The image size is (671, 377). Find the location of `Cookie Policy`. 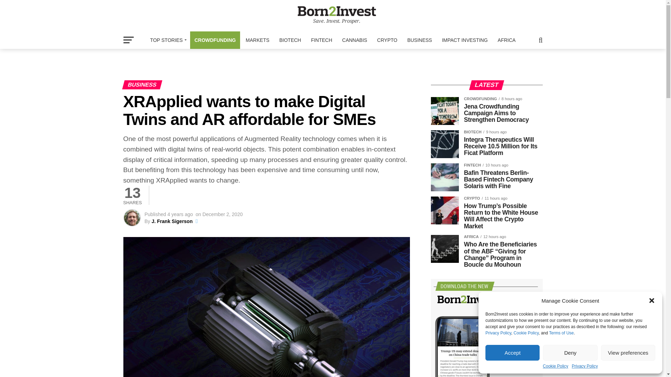

Cookie Policy is located at coordinates (556, 366).